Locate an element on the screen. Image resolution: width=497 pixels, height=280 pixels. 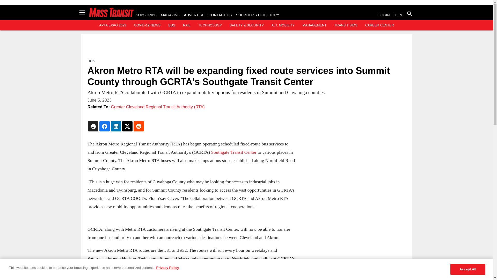
COVID-19 NEWS is located at coordinates (147, 25).